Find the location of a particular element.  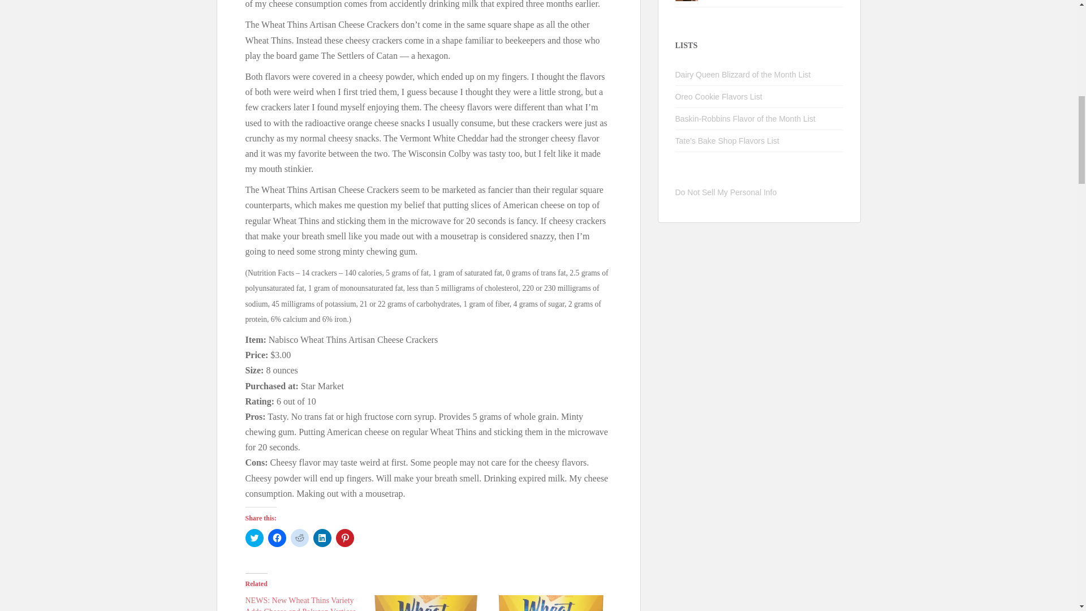

Click to share on Pinterest is located at coordinates (344, 537).